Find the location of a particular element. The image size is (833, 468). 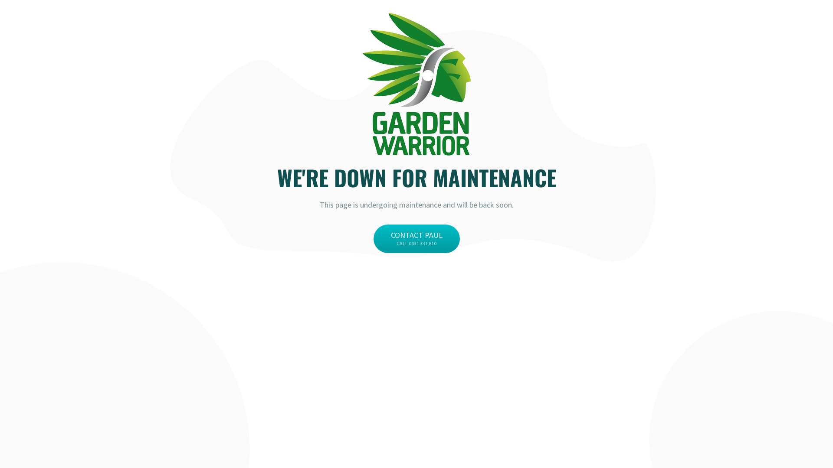

CONTACT PAUL
CALL 0431 331 810 is located at coordinates (416, 239).